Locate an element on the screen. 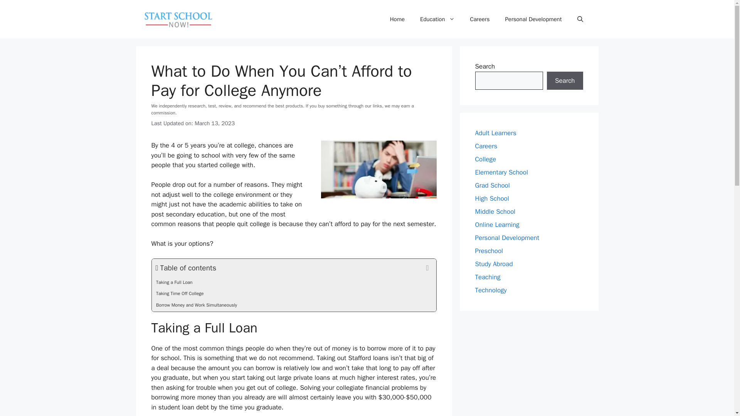 The image size is (740, 416). Borrow Money and Work Simultaneously is located at coordinates (294, 306).